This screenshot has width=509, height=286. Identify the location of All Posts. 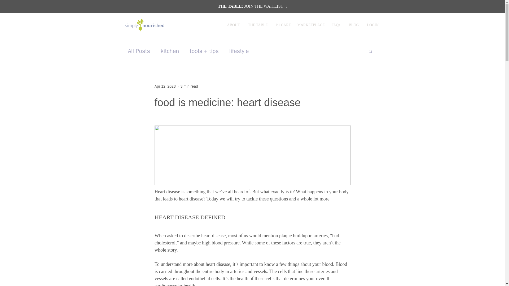
(139, 51).